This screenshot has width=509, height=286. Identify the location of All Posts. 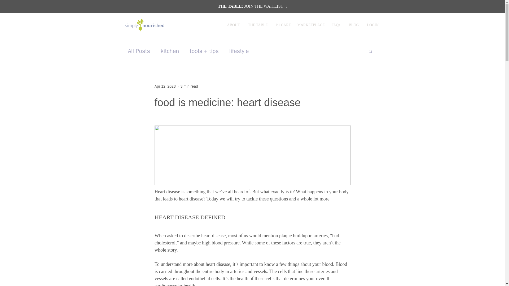
(139, 51).